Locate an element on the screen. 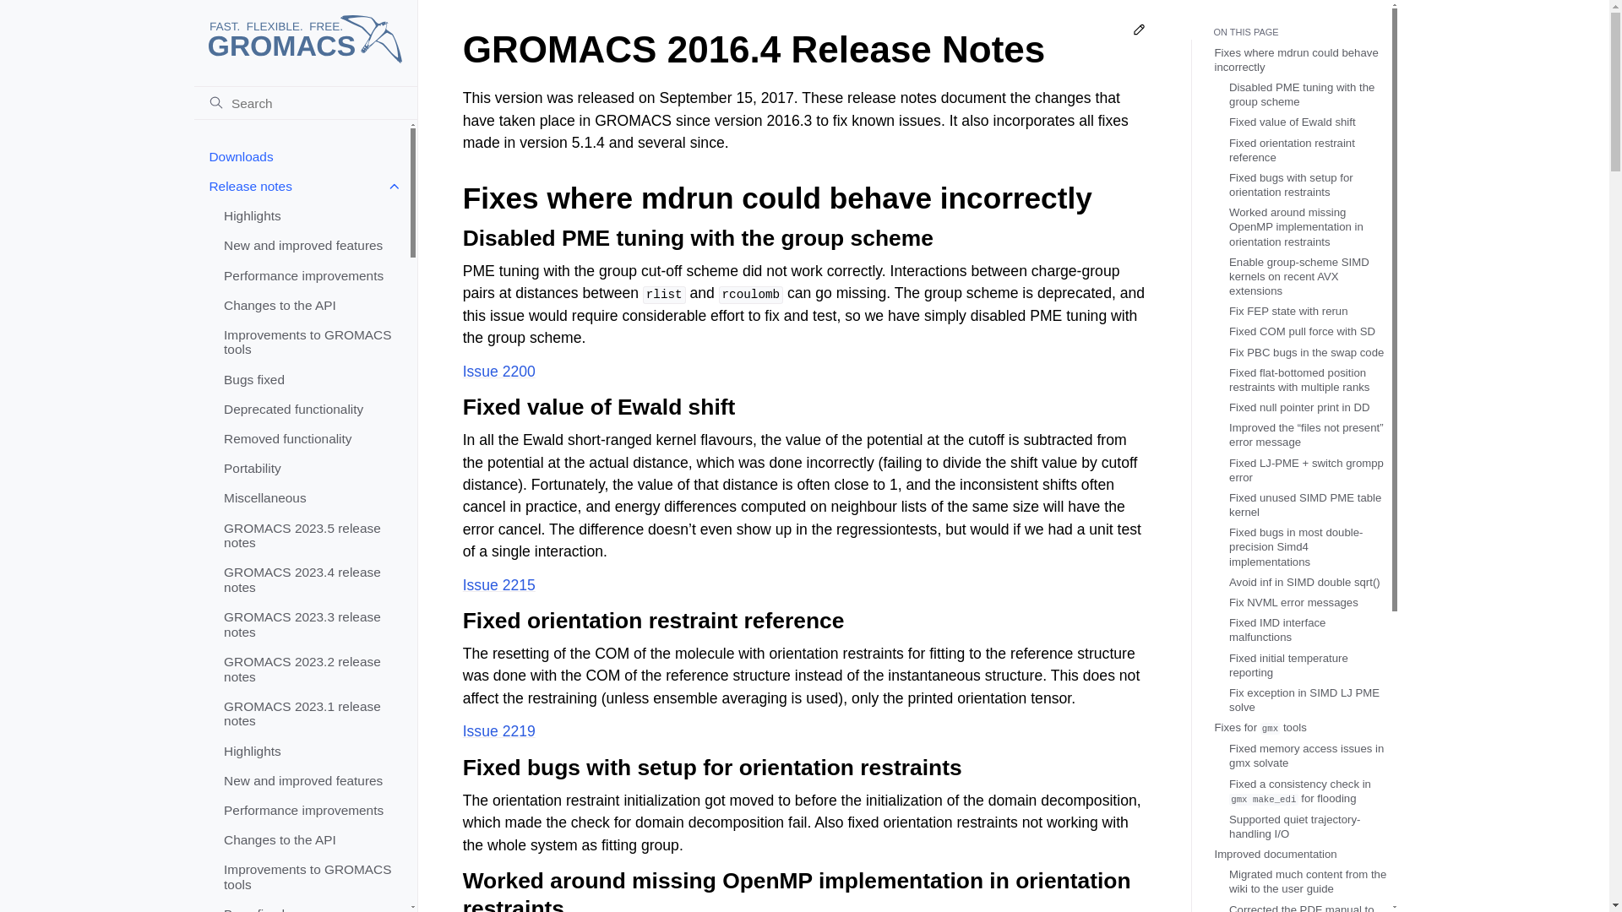 The image size is (1622, 912). Bugs fixed is located at coordinates (308, 379).